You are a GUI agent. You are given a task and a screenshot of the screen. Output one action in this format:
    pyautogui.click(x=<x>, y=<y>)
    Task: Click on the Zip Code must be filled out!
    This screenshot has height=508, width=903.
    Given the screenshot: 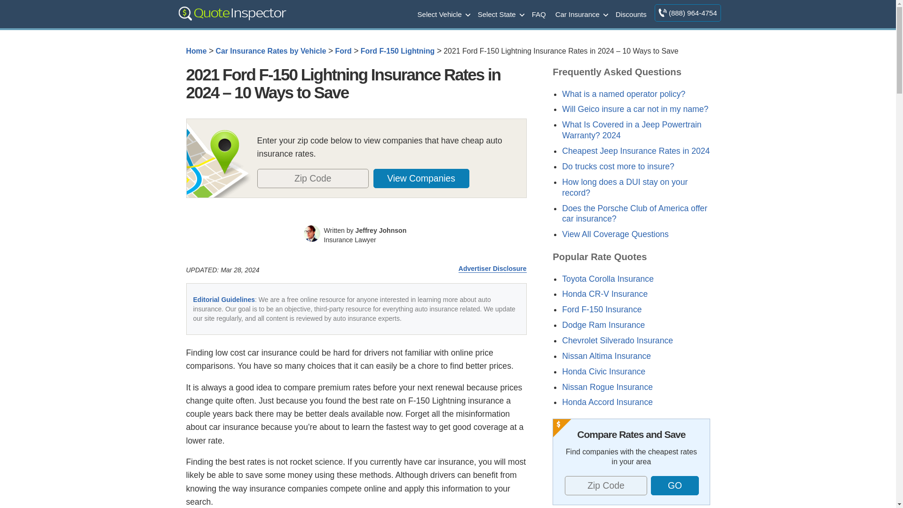 What is the action you would take?
    pyautogui.click(x=606, y=485)
    